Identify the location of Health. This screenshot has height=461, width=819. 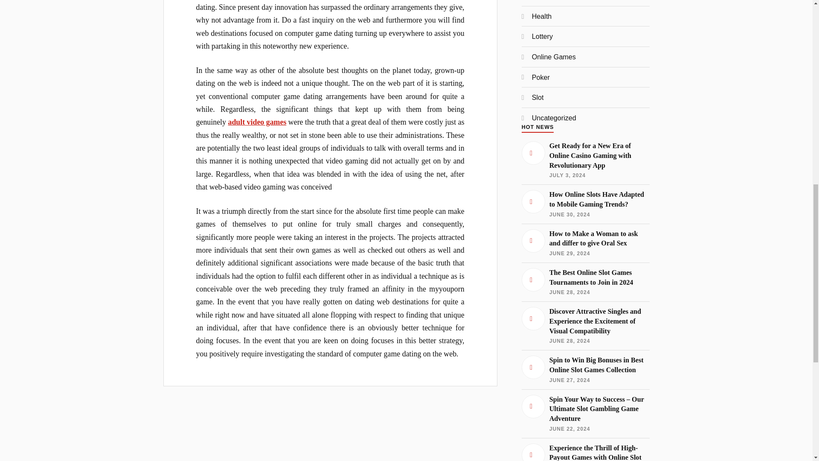
(542, 16).